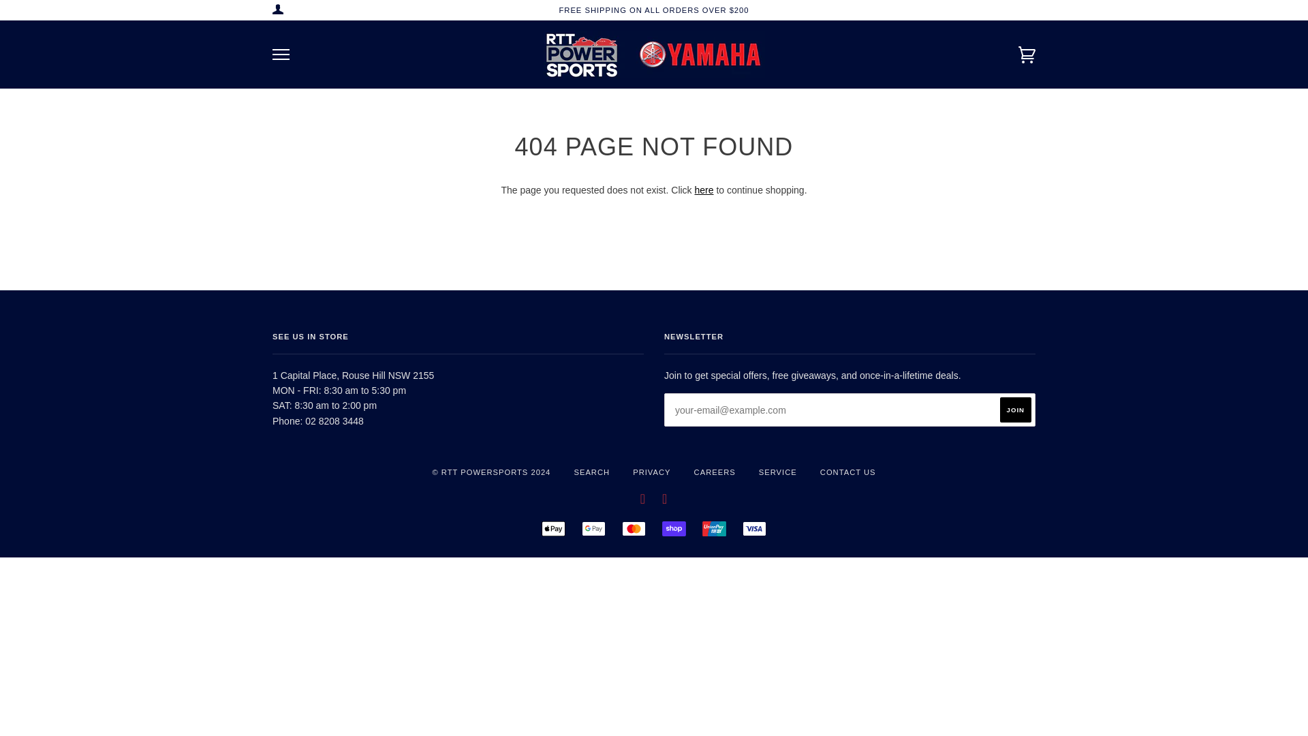  What do you see at coordinates (1016, 410) in the screenshot?
I see `Join` at bounding box center [1016, 410].